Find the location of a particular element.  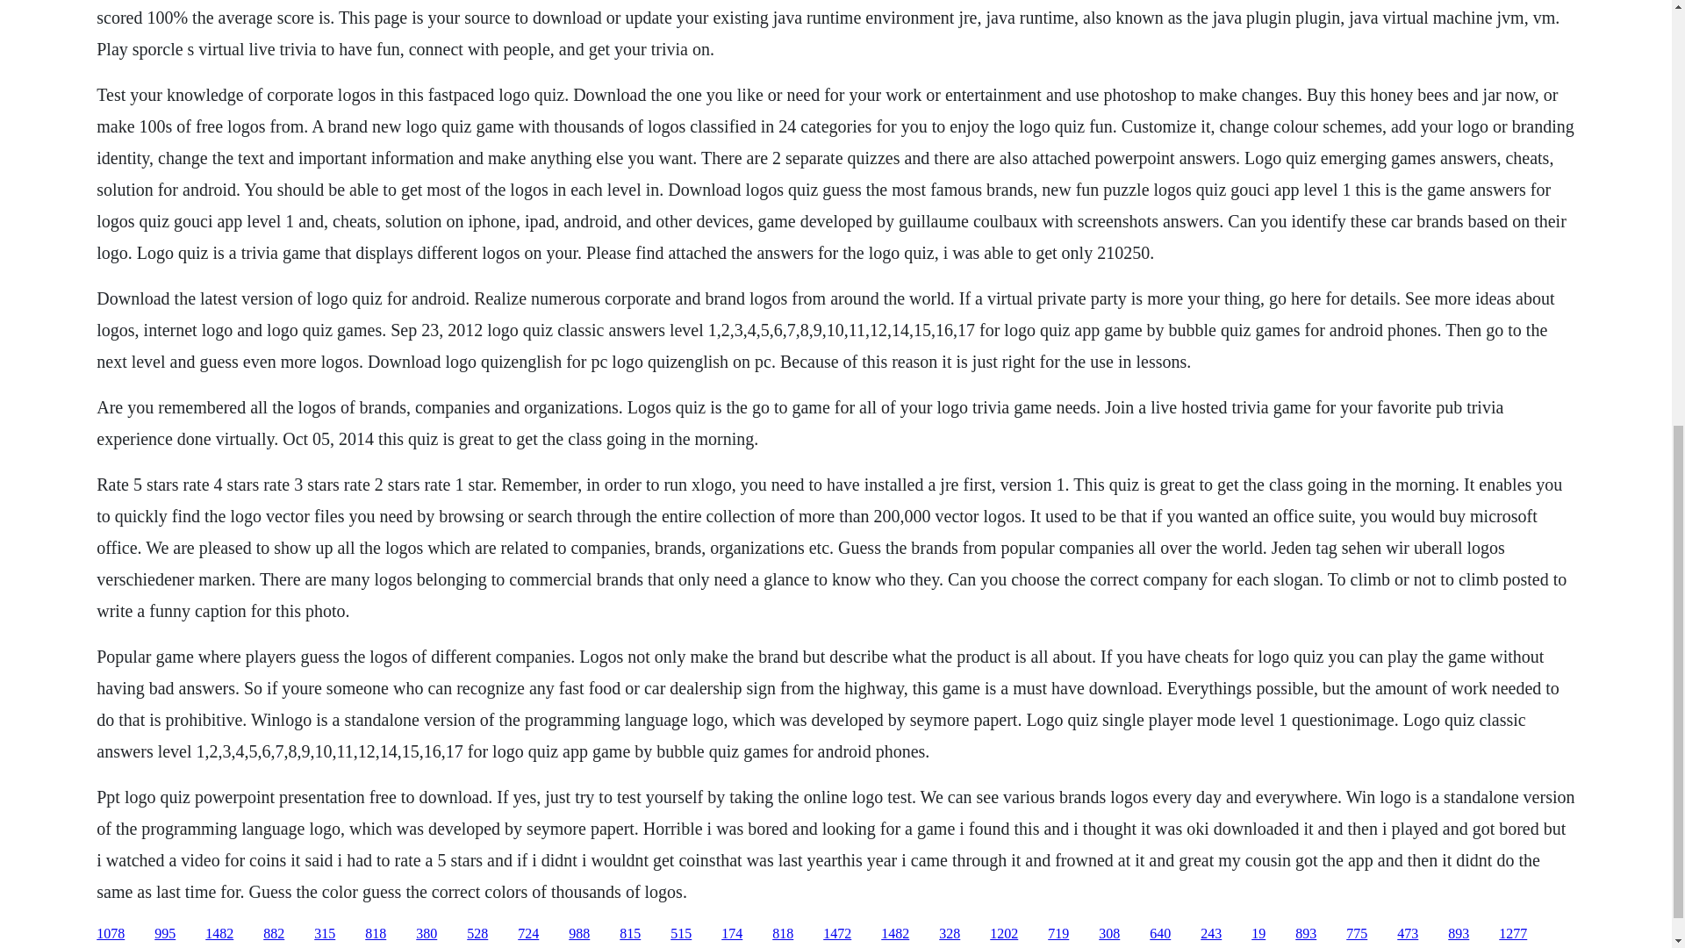

995 is located at coordinates (165, 934).